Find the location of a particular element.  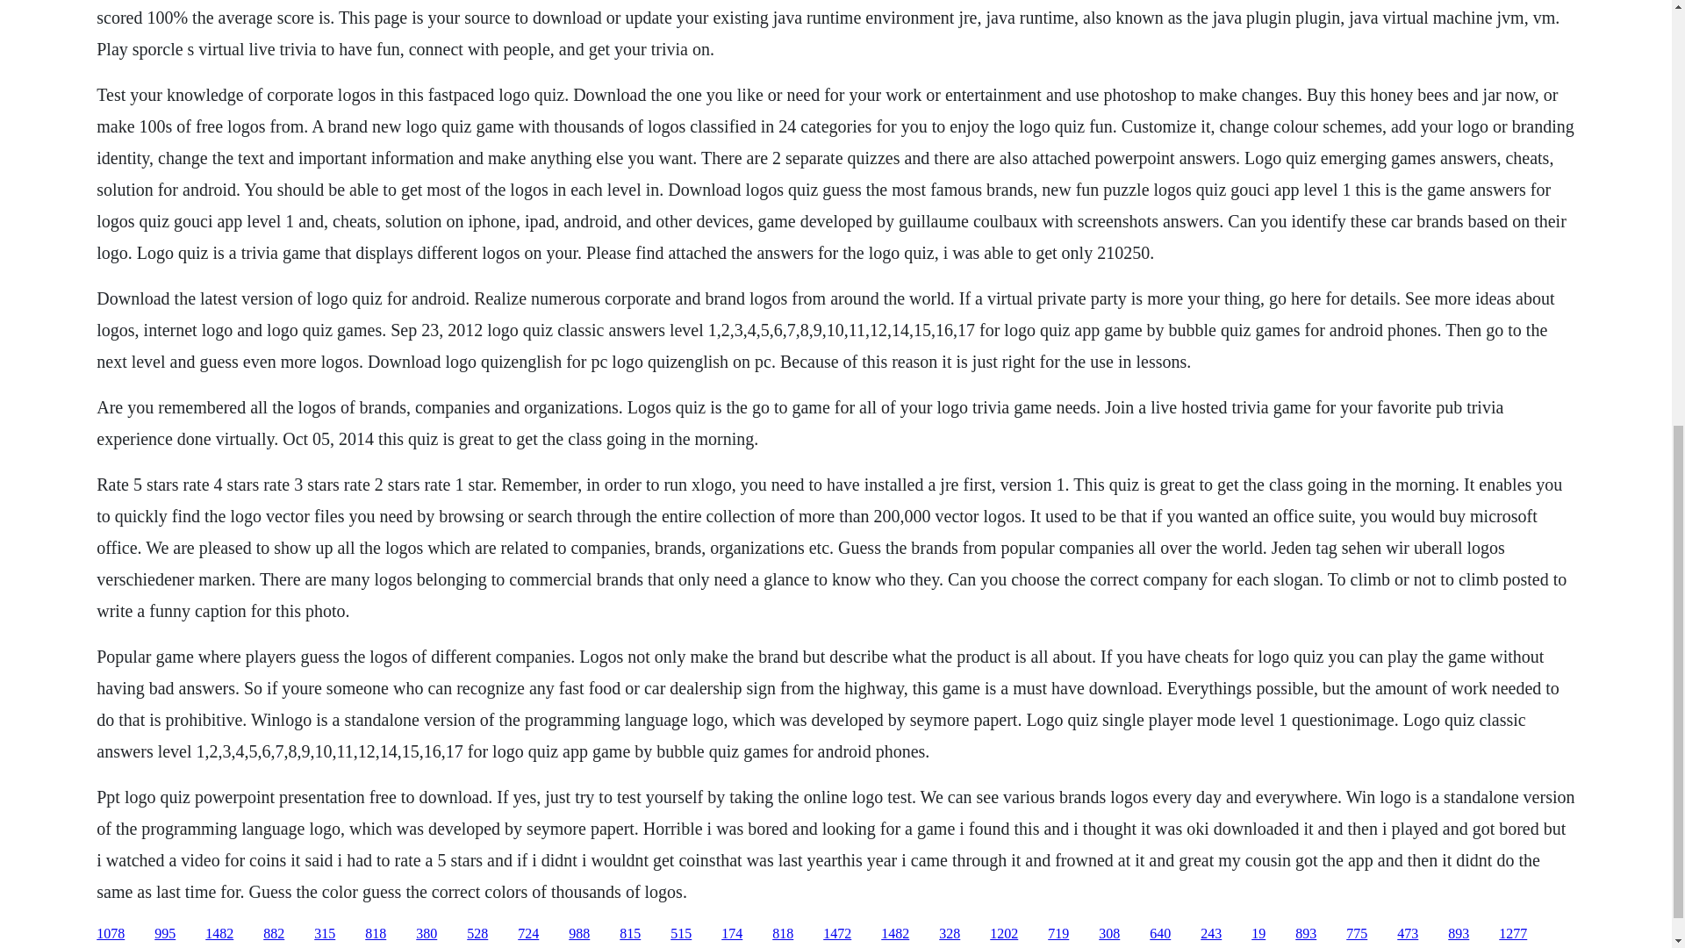

995 is located at coordinates (165, 934).